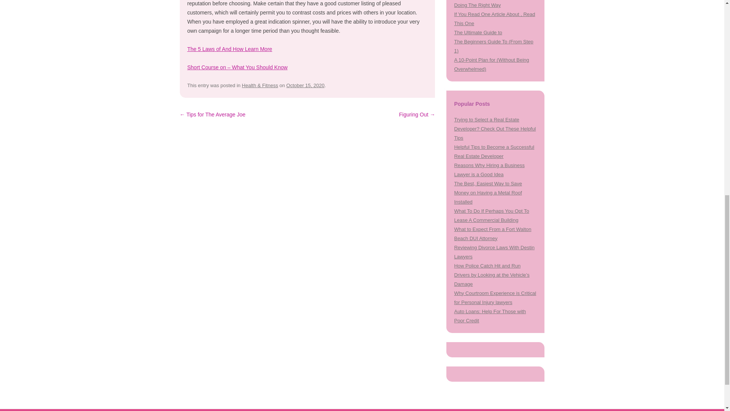 This screenshot has height=411, width=730. I want to click on What To Do If Perhaps You Opt To Lease A Commercial Building, so click(491, 215).